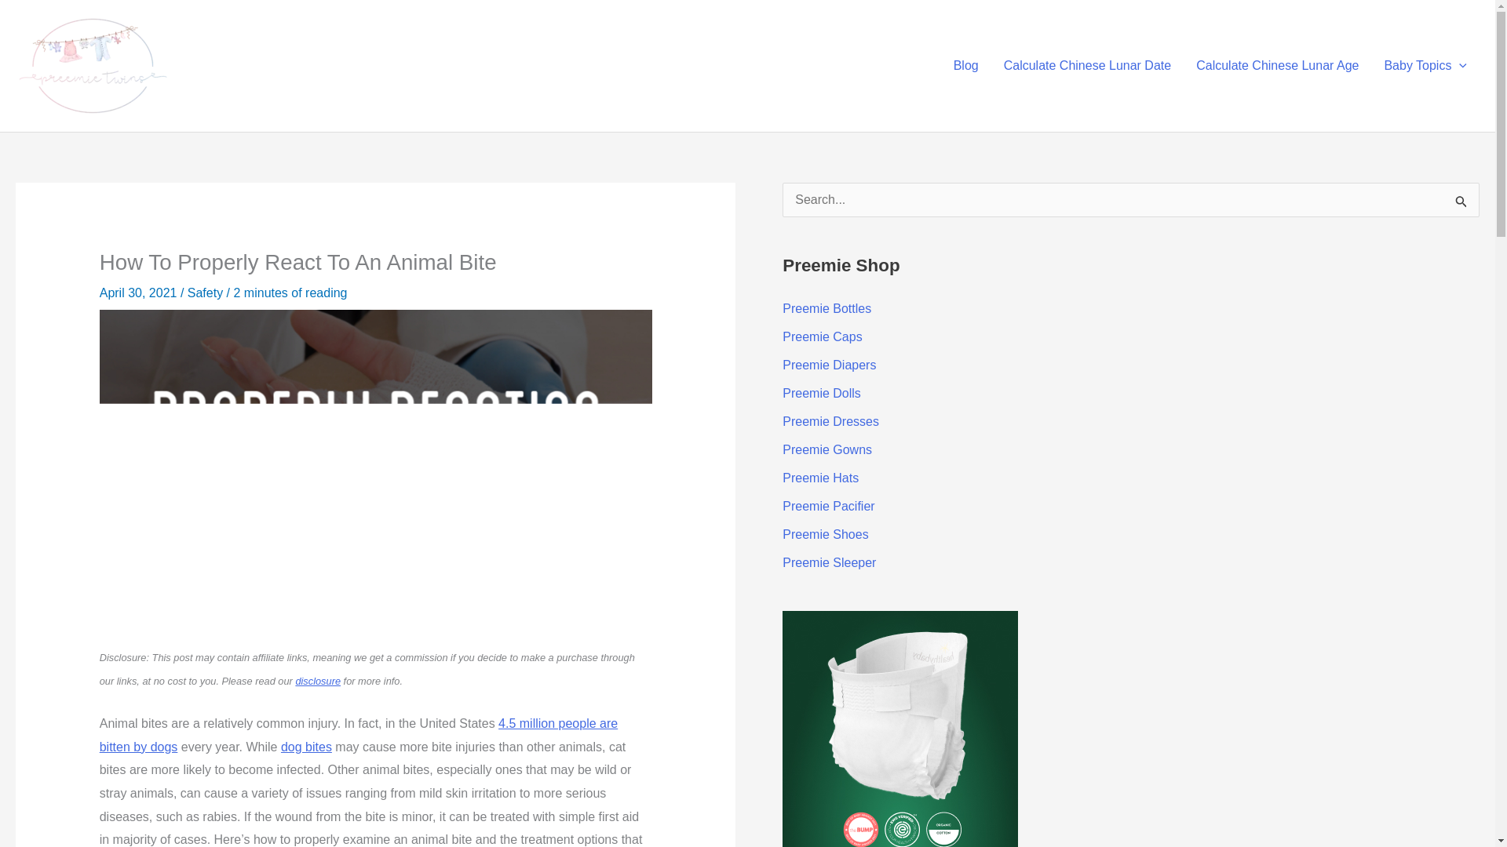 The width and height of the screenshot is (1507, 847). I want to click on disclosure, so click(317, 679).